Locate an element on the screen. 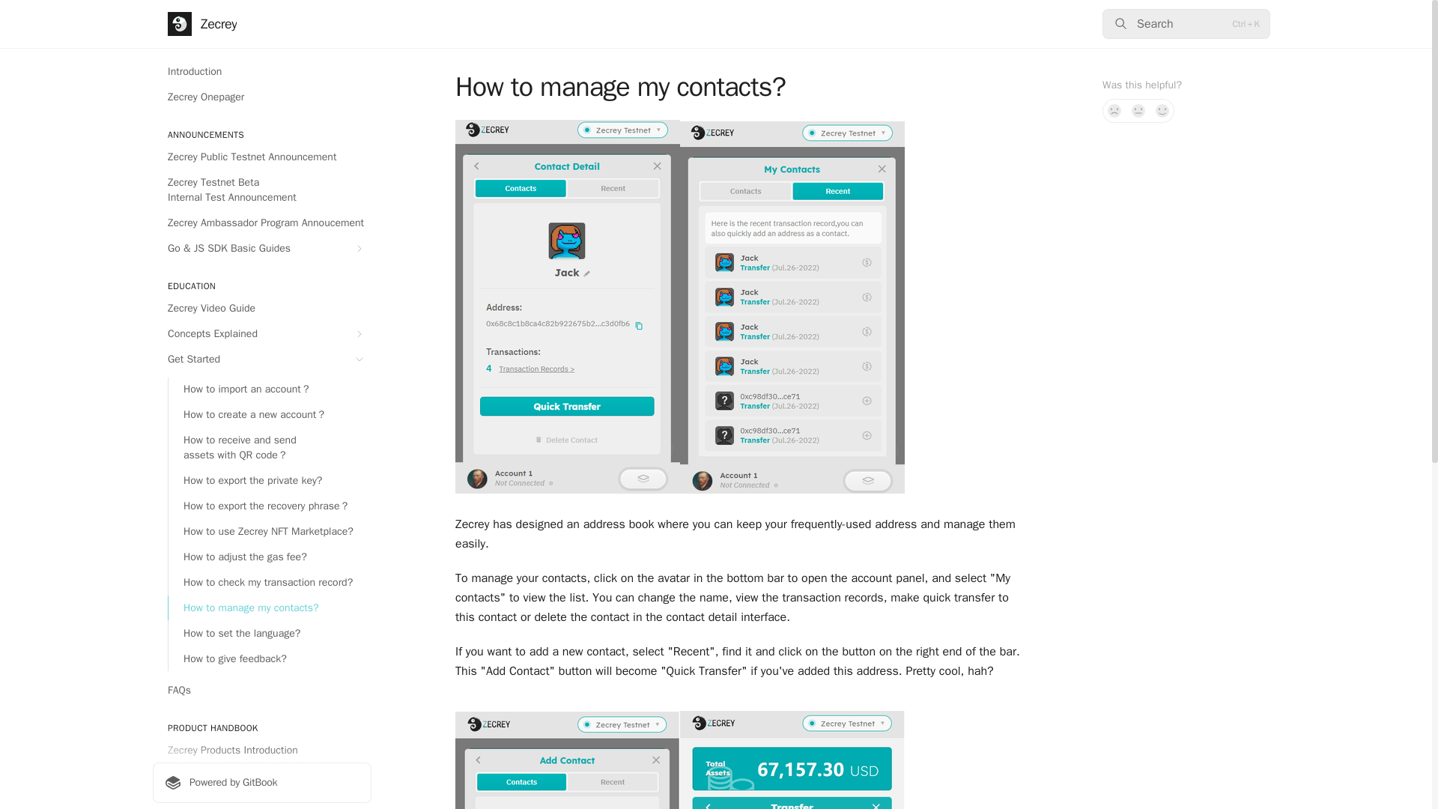 The height and width of the screenshot is (809, 1438). Zecrey Video Guide is located at coordinates (261, 309).